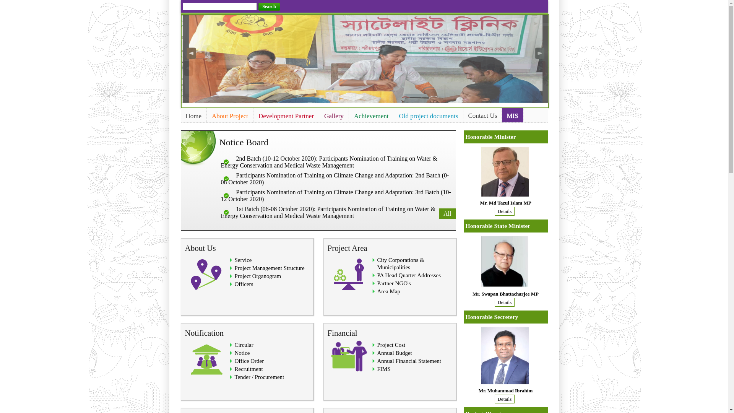  What do you see at coordinates (541, 57) in the screenshot?
I see `Next` at bounding box center [541, 57].